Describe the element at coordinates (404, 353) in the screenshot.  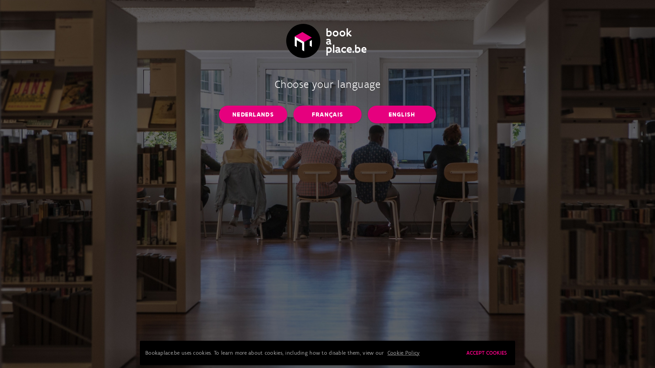
I see `Cookie Policy` at that location.